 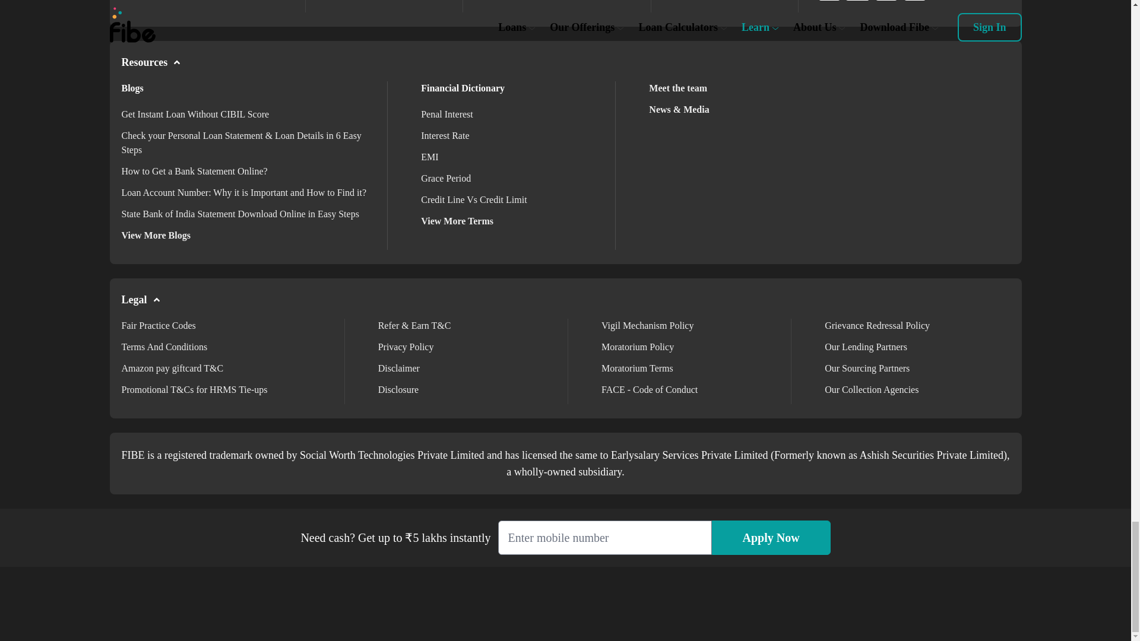 What do you see at coordinates (872, 389) in the screenshot?
I see `Our Collection Agencies` at bounding box center [872, 389].